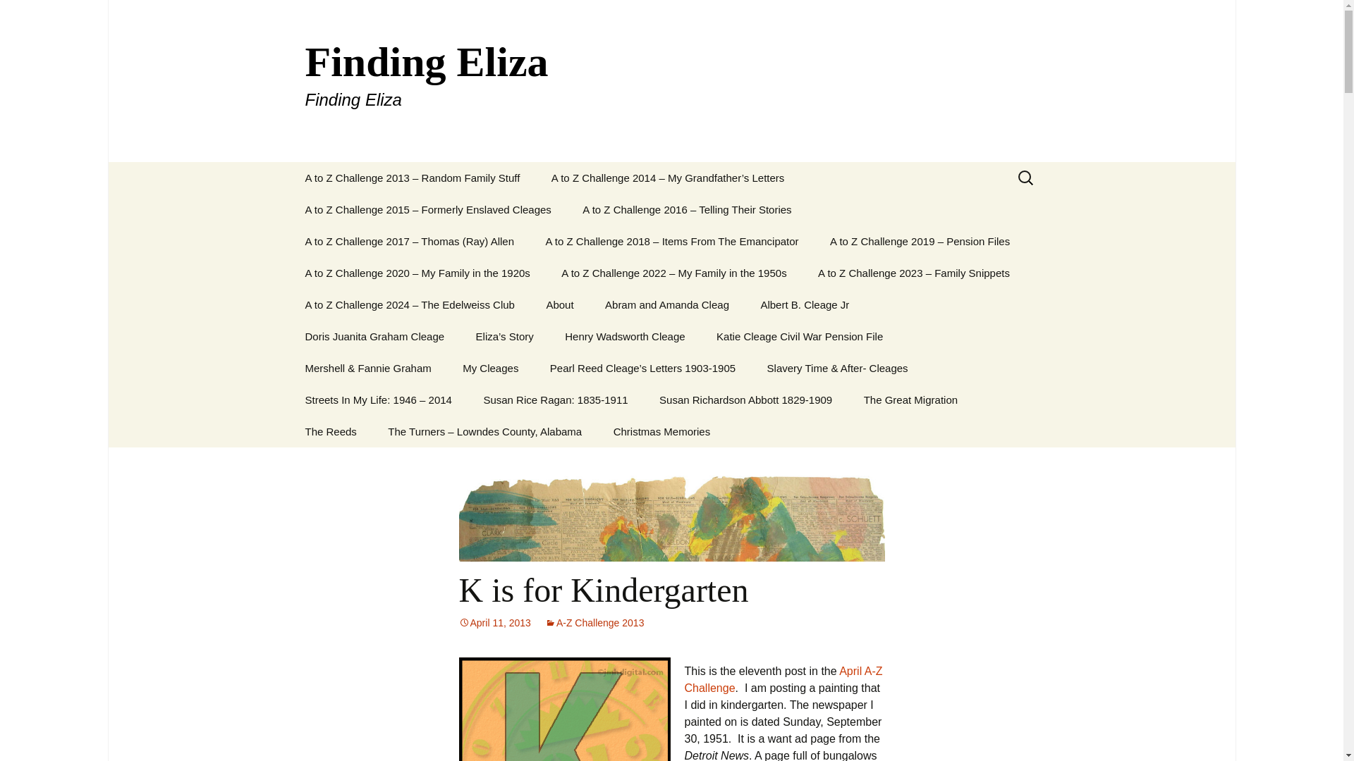  Describe the element at coordinates (804, 304) in the screenshot. I see `Albert B. Cleage Jr` at that location.